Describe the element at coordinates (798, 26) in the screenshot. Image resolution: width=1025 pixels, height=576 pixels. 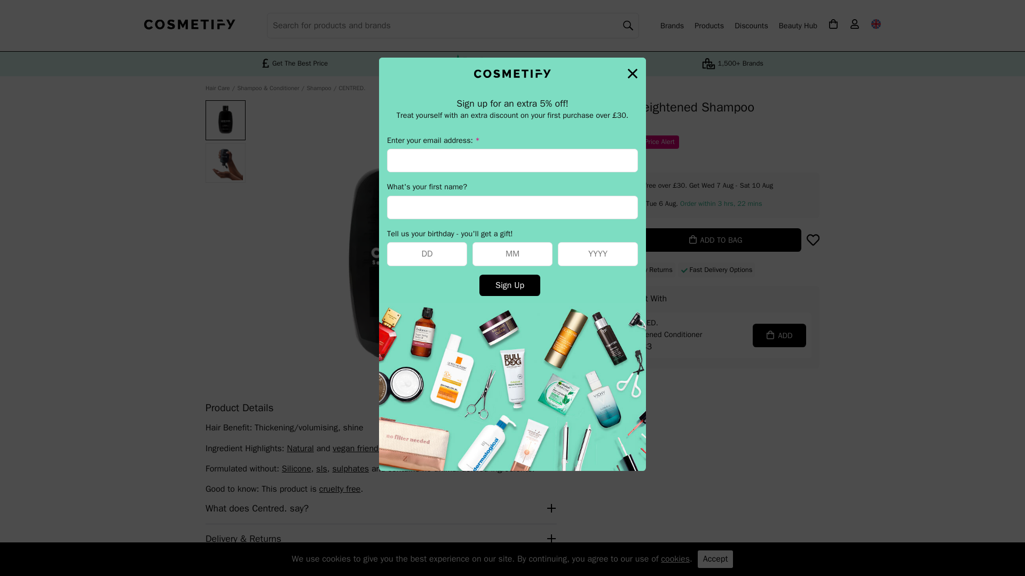
I see `Beauty Hub` at that location.